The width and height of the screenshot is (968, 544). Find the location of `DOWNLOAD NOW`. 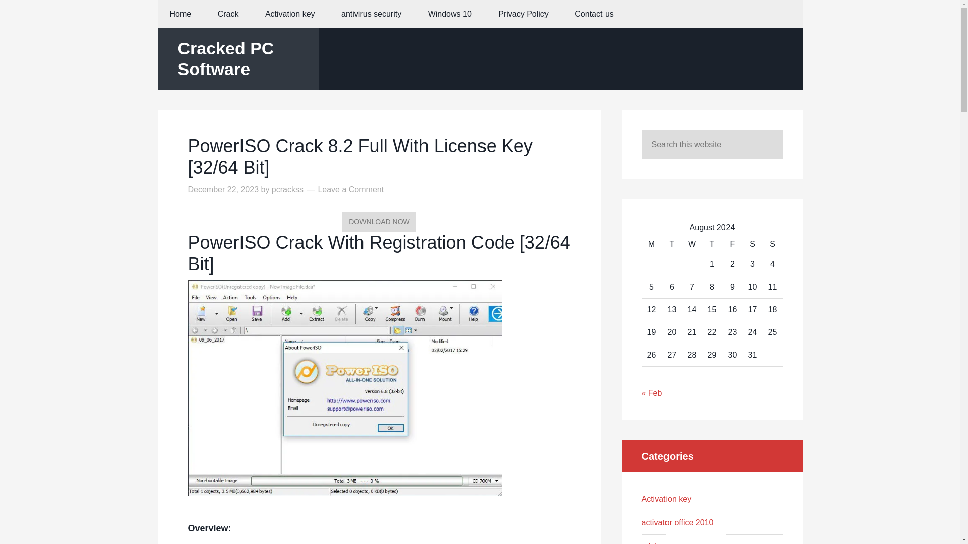

DOWNLOAD NOW is located at coordinates (379, 222).